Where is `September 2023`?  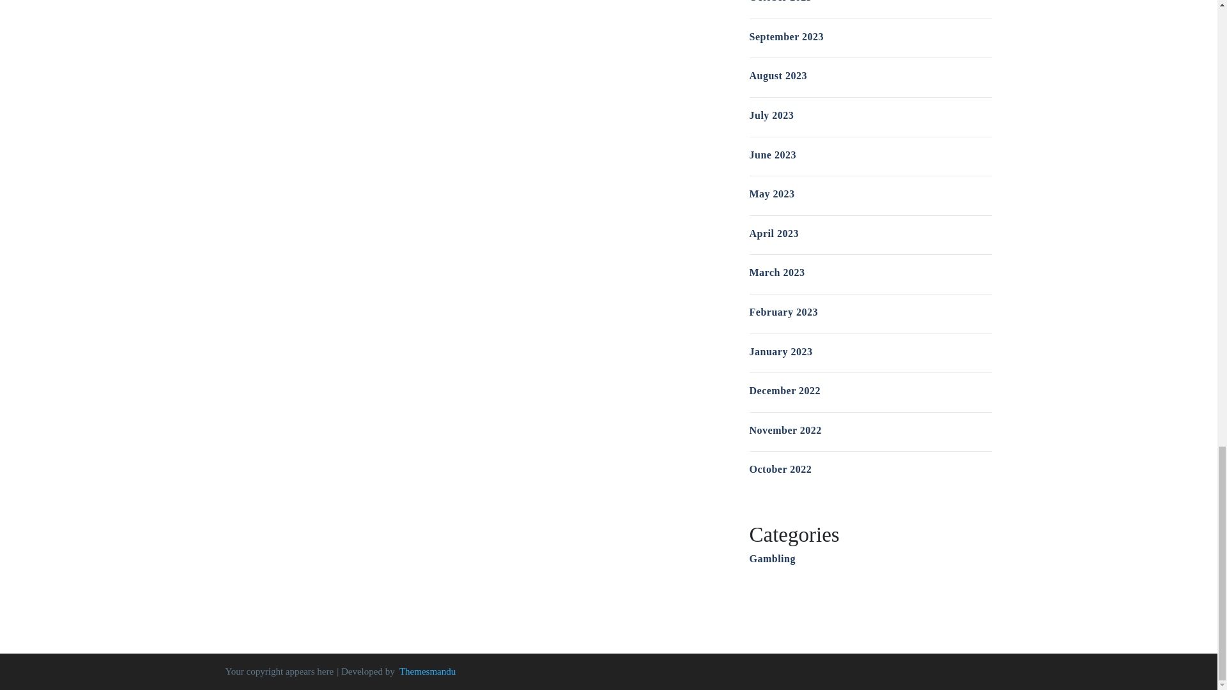
September 2023 is located at coordinates (786, 36).